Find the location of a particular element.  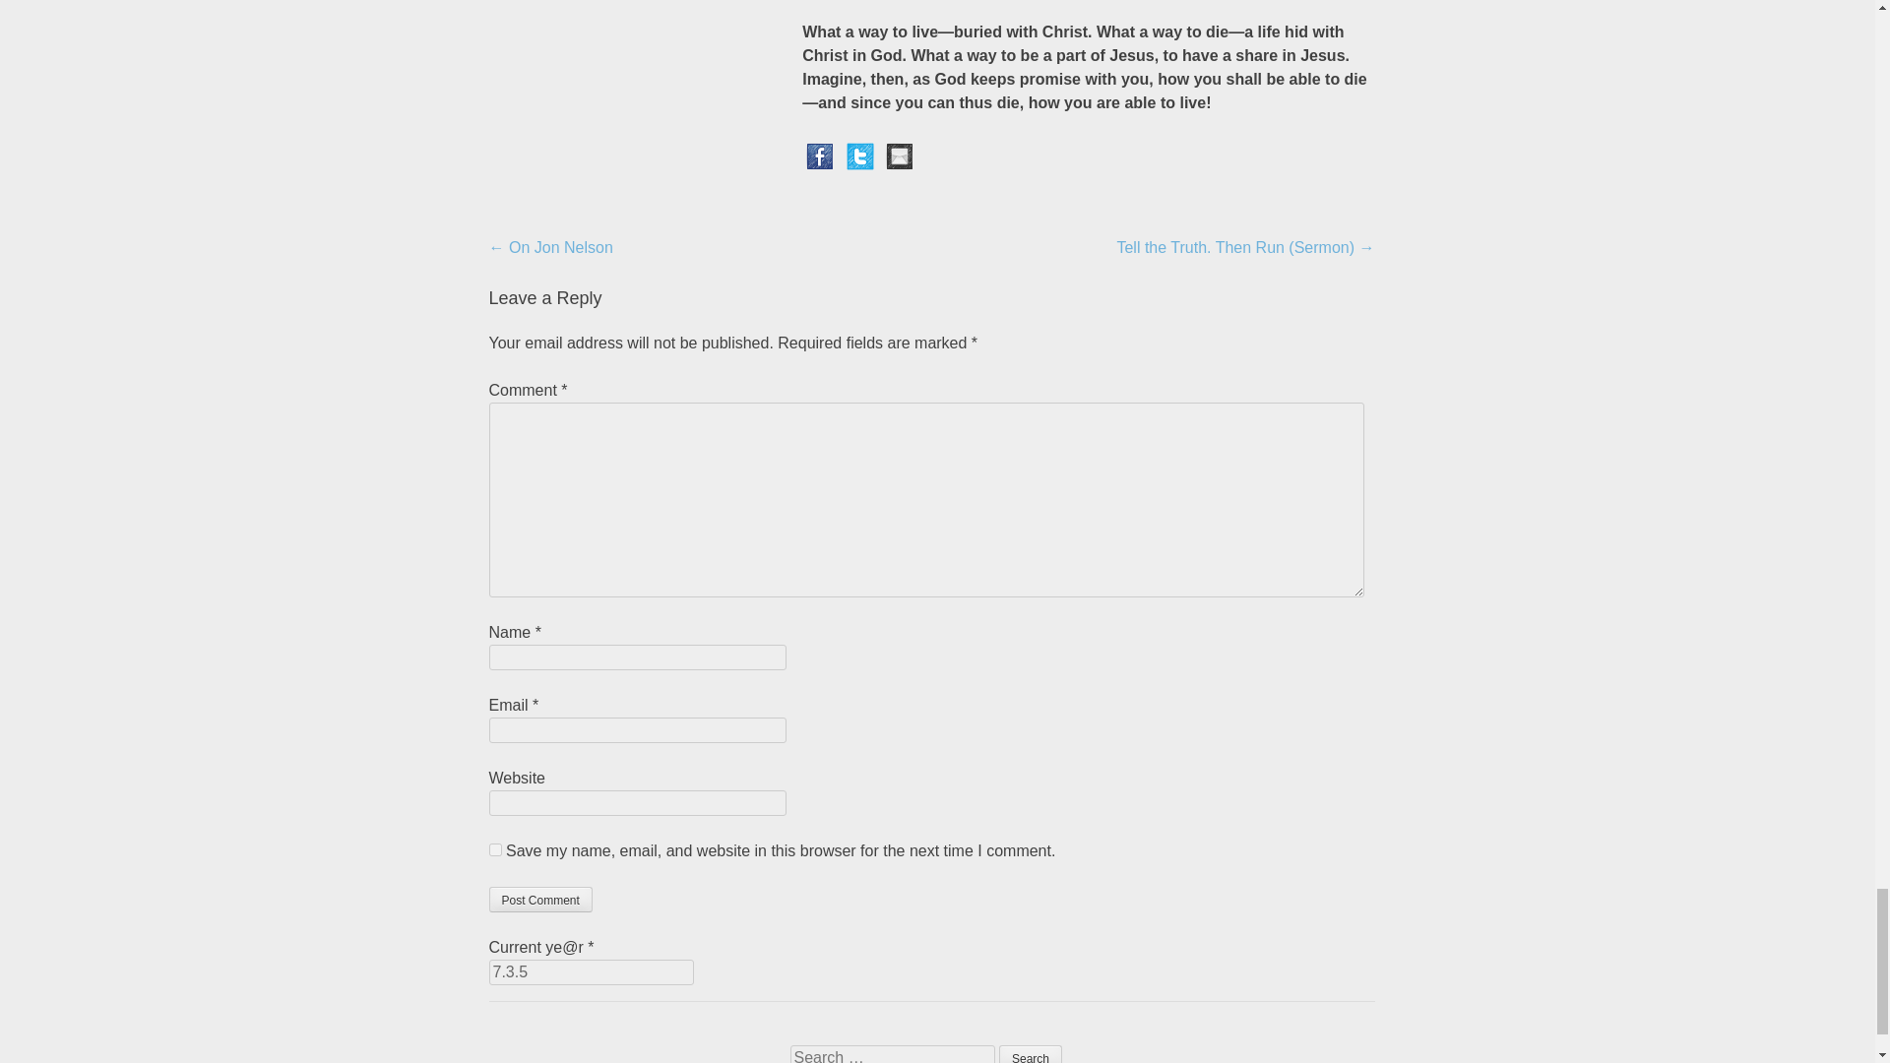

Facebook is located at coordinates (819, 156).